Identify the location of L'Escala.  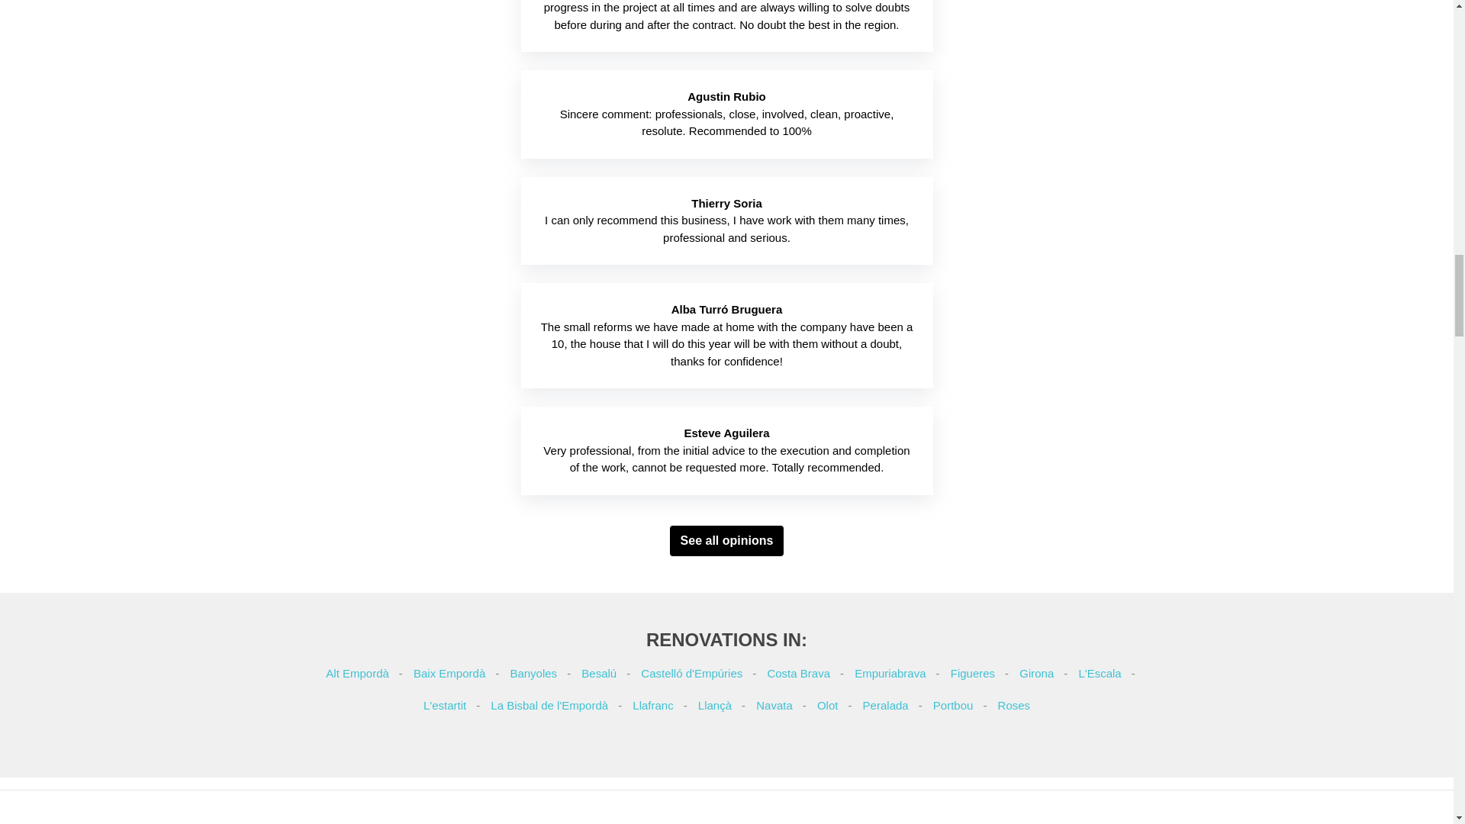
(1099, 673).